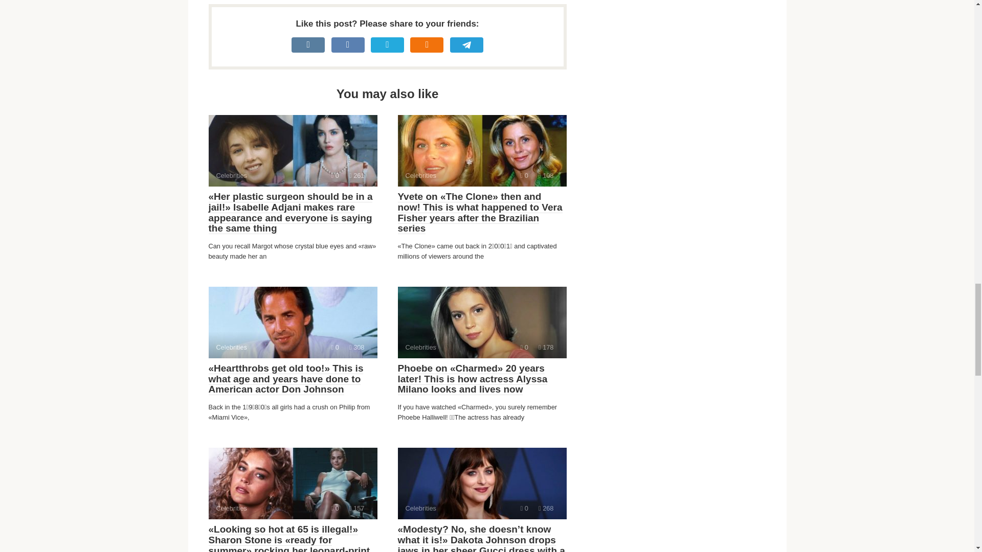 The image size is (982, 552). Describe the element at coordinates (546, 175) in the screenshot. I see `Comments` at that location.